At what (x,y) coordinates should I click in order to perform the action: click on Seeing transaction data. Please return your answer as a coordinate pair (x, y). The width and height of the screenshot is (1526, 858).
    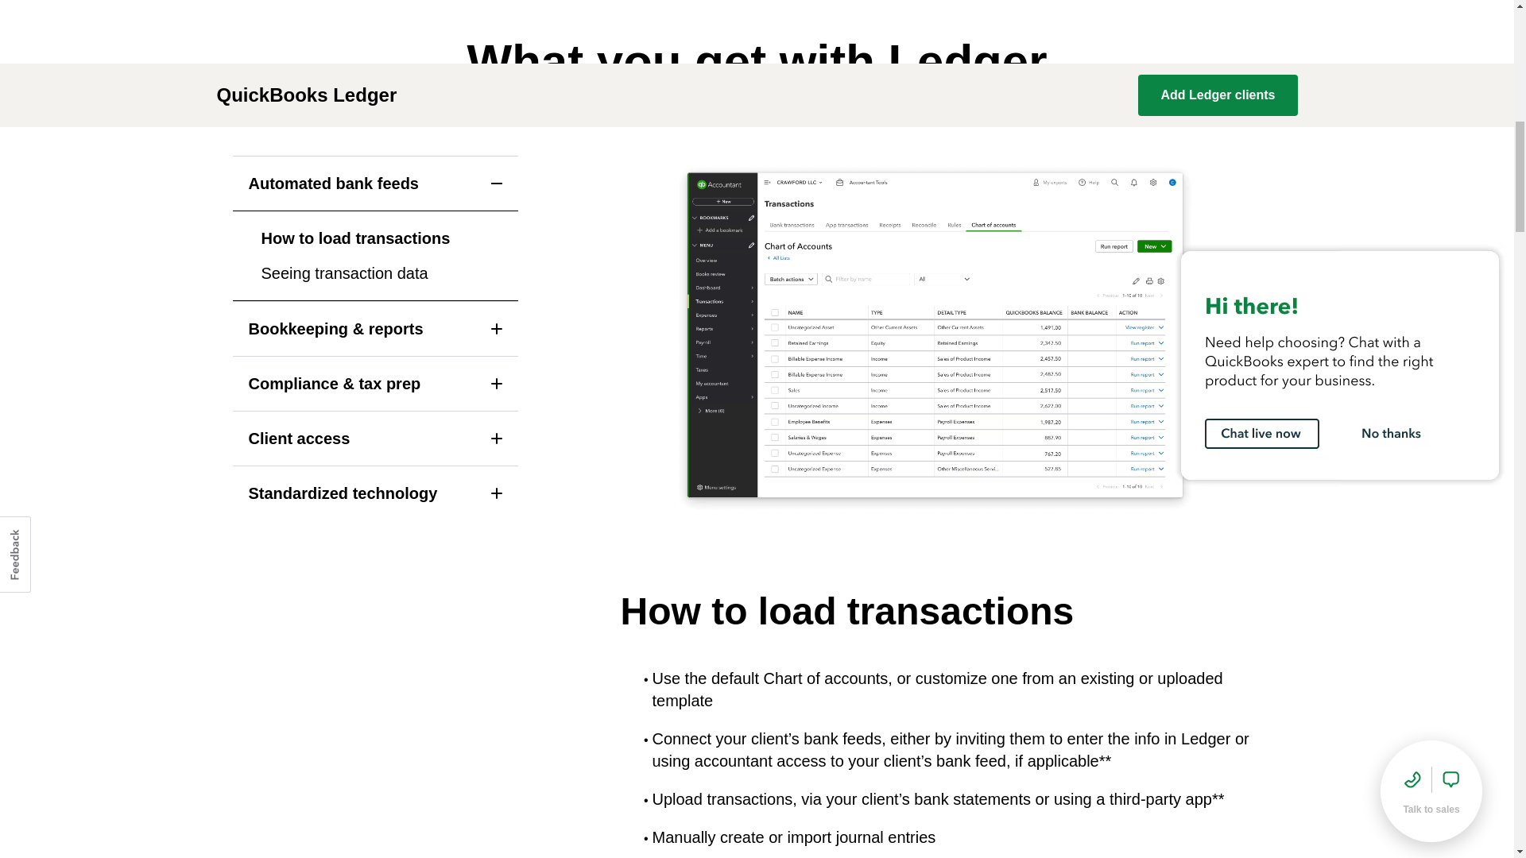
    Looking at the image, I should click on (343, 273).